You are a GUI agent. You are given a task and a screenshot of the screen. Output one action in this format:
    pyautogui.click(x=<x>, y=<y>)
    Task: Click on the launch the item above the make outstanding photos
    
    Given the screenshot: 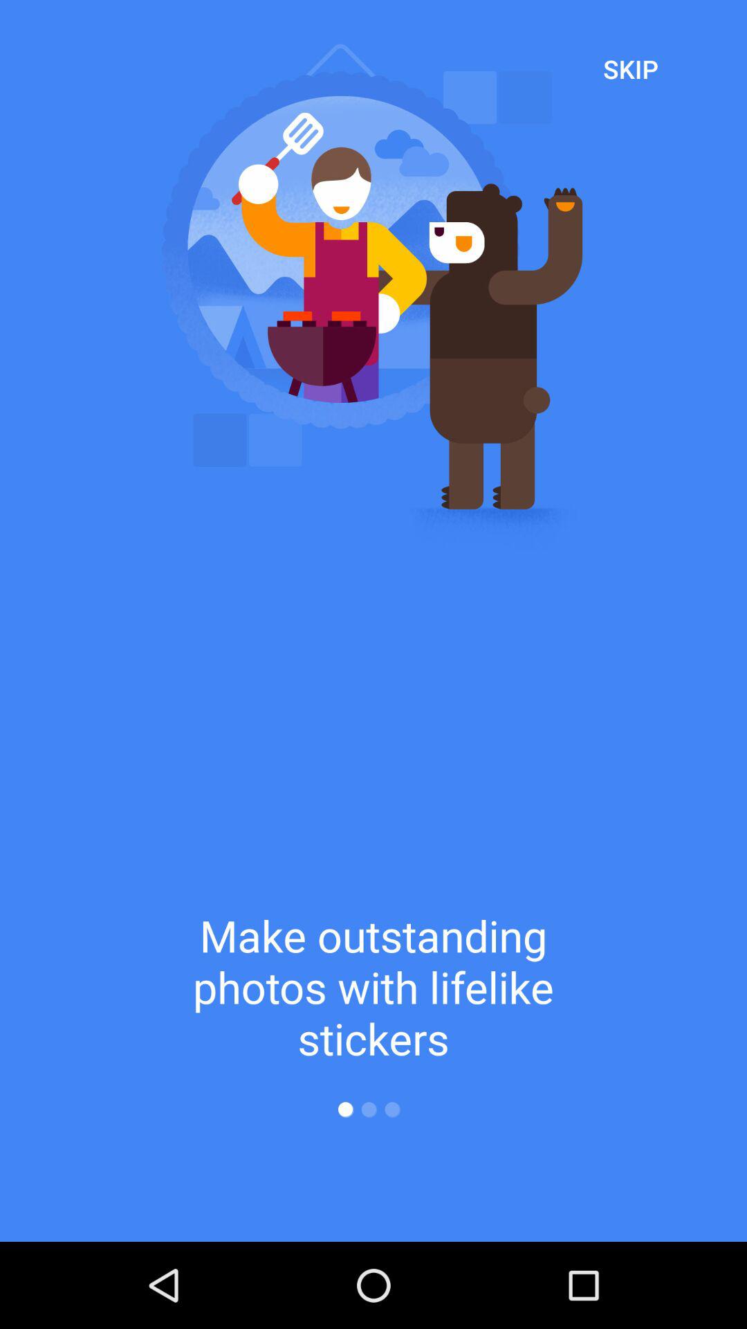 What is the action you would take?
    pyautogui.click(x=631, y=69)
    